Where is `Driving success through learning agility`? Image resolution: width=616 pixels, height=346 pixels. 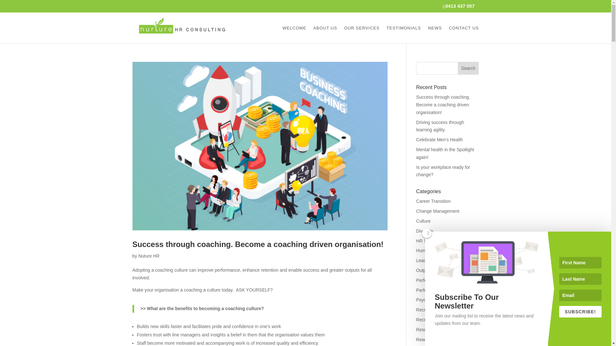 Driving success through learning agility is located at coordinates (440, 126).